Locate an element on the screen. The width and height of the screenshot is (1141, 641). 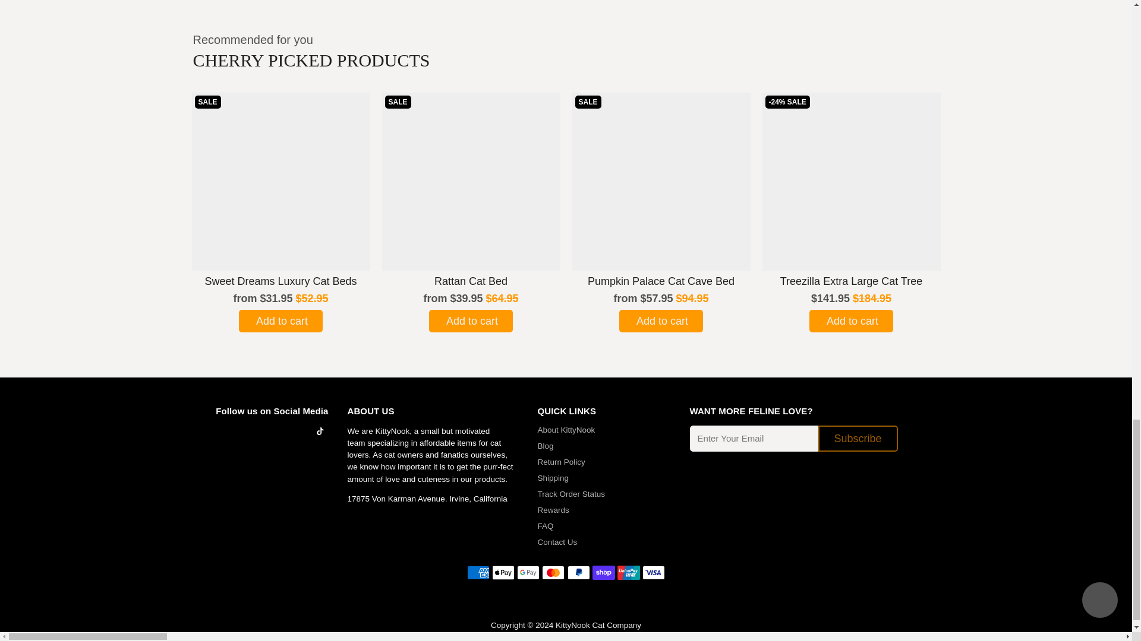
Google Pay is located at coordinates (528, 572).